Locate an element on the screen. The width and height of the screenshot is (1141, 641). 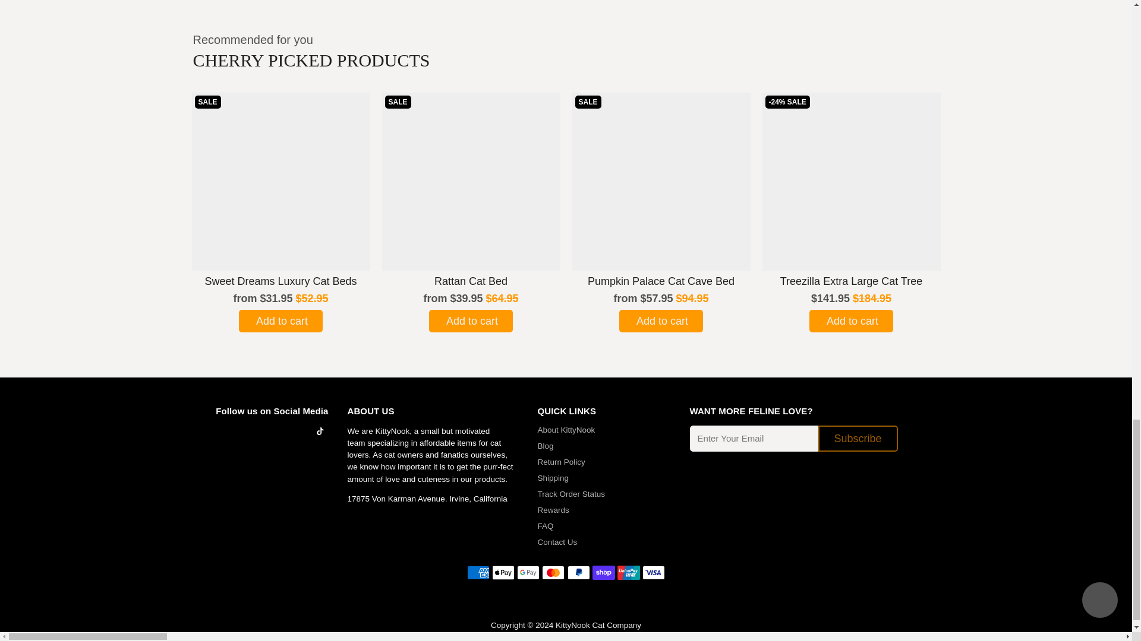
Google Pay is located at coordinates (528, 572).